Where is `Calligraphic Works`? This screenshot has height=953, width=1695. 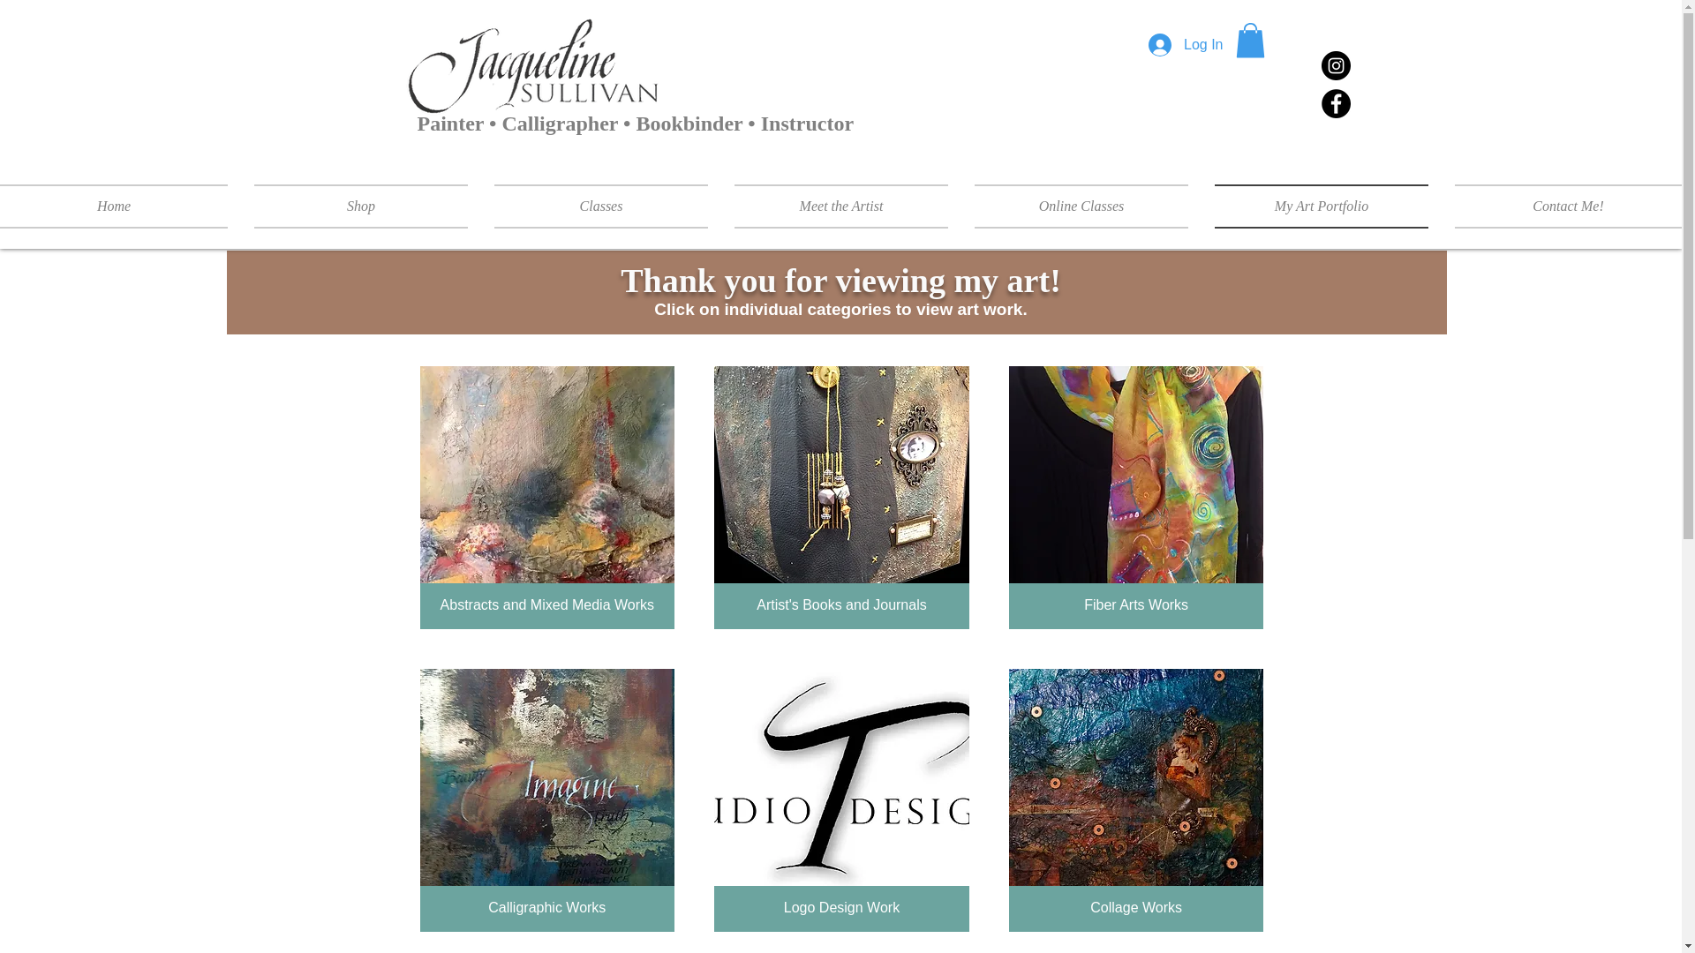 Calligraphic Works is located at coordinates (547, 800).